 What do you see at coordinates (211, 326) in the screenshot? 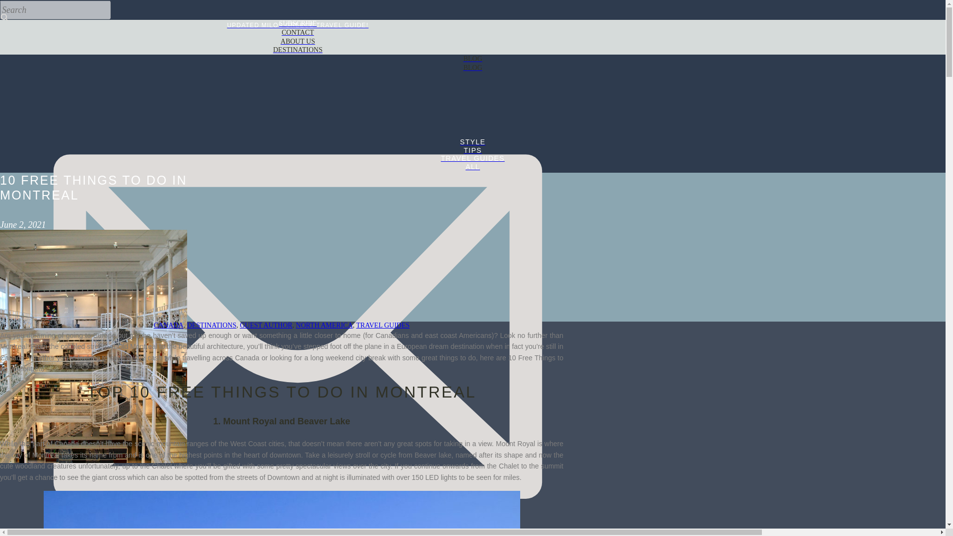
I see `DESTINATIONS` at bounding box center [211, 326].